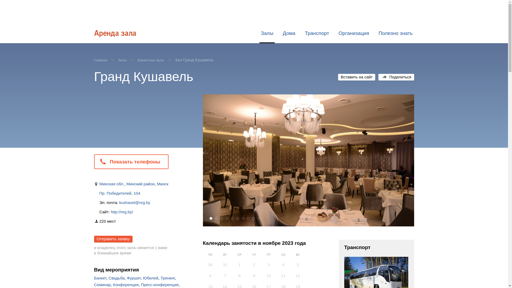 The image size is (512, 288). Describe the element at coordinates (238, 218) in the screenshot. I see `6` at that location.